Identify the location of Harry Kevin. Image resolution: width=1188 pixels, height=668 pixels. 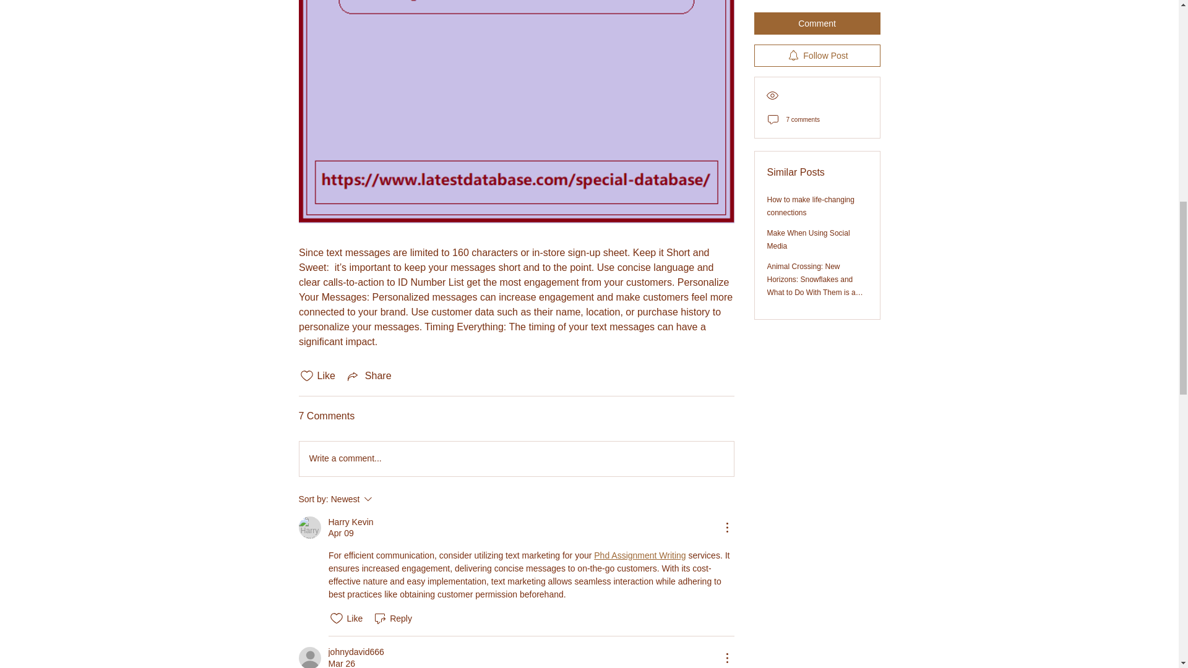
(355, 652).